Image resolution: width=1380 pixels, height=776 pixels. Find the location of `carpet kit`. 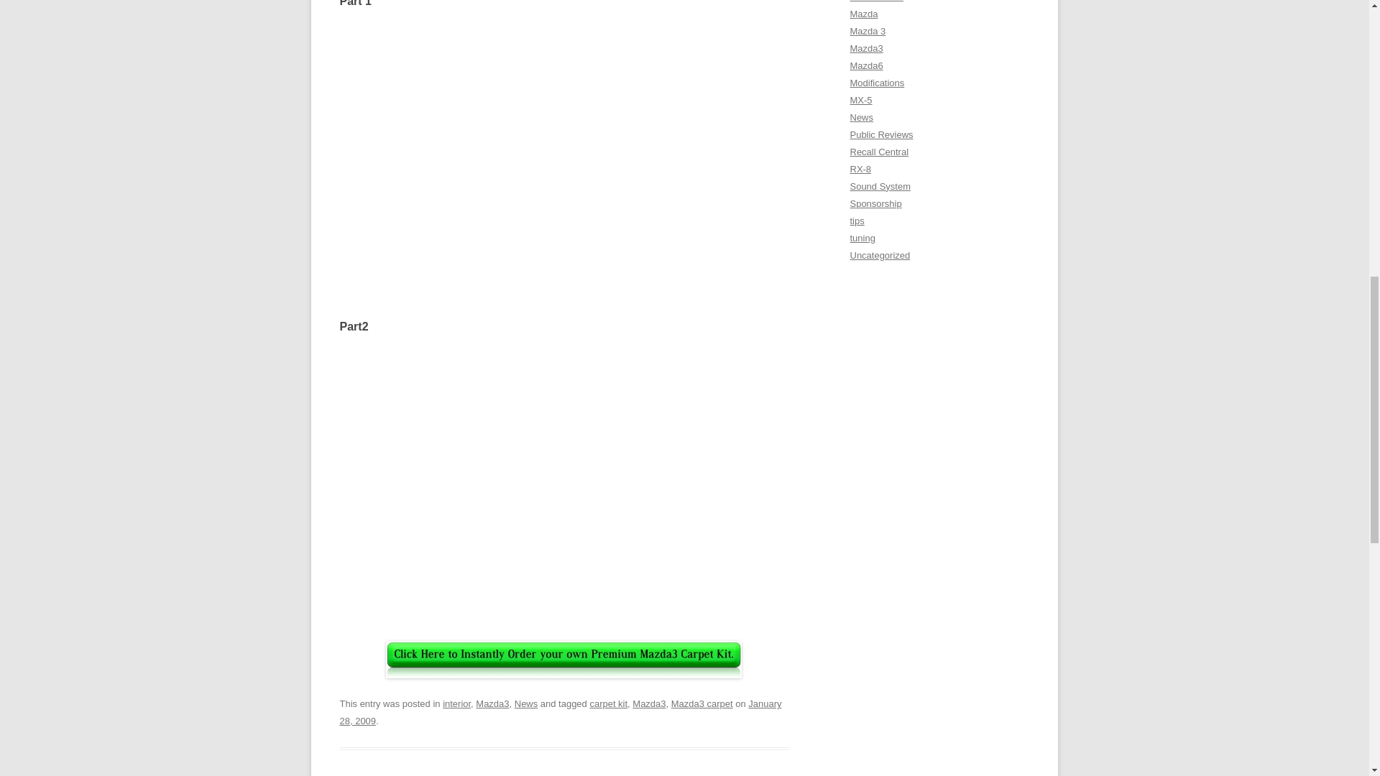

carpet kit is located at coordinates (608, 704).